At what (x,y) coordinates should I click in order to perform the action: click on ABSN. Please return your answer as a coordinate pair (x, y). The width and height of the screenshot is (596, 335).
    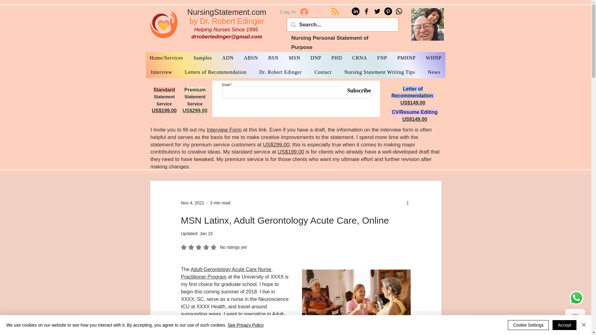
    Looking at the image, I should click on (251, 58).